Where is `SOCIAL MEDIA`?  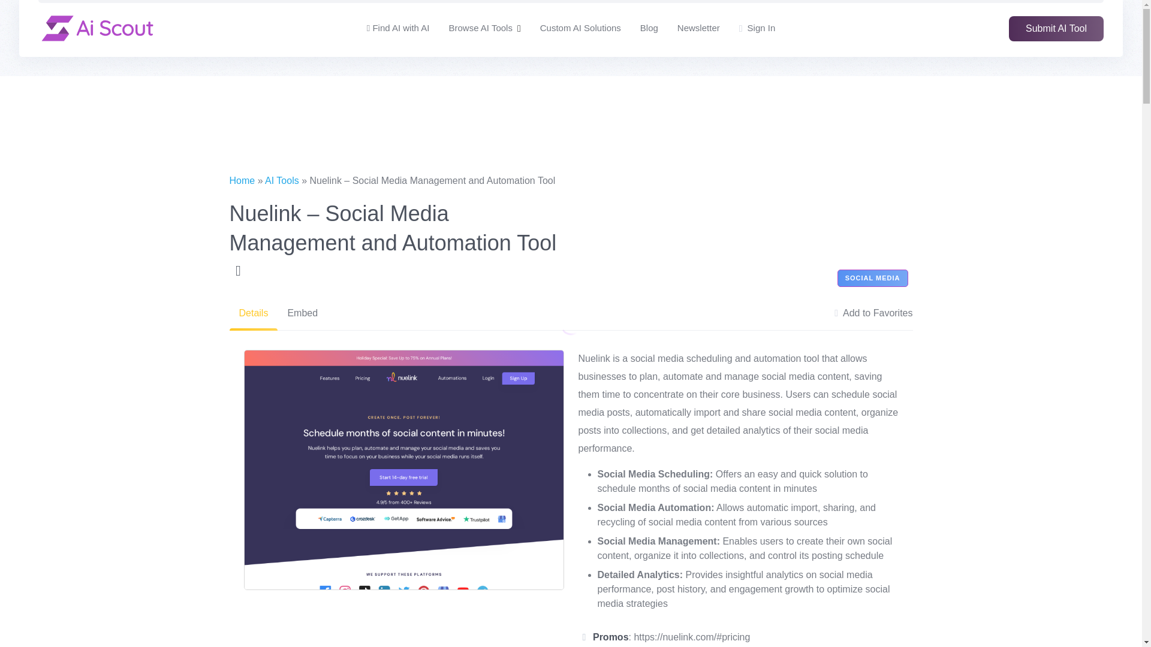 SOCIAL MEDIA is located at coordinates (873, 278).